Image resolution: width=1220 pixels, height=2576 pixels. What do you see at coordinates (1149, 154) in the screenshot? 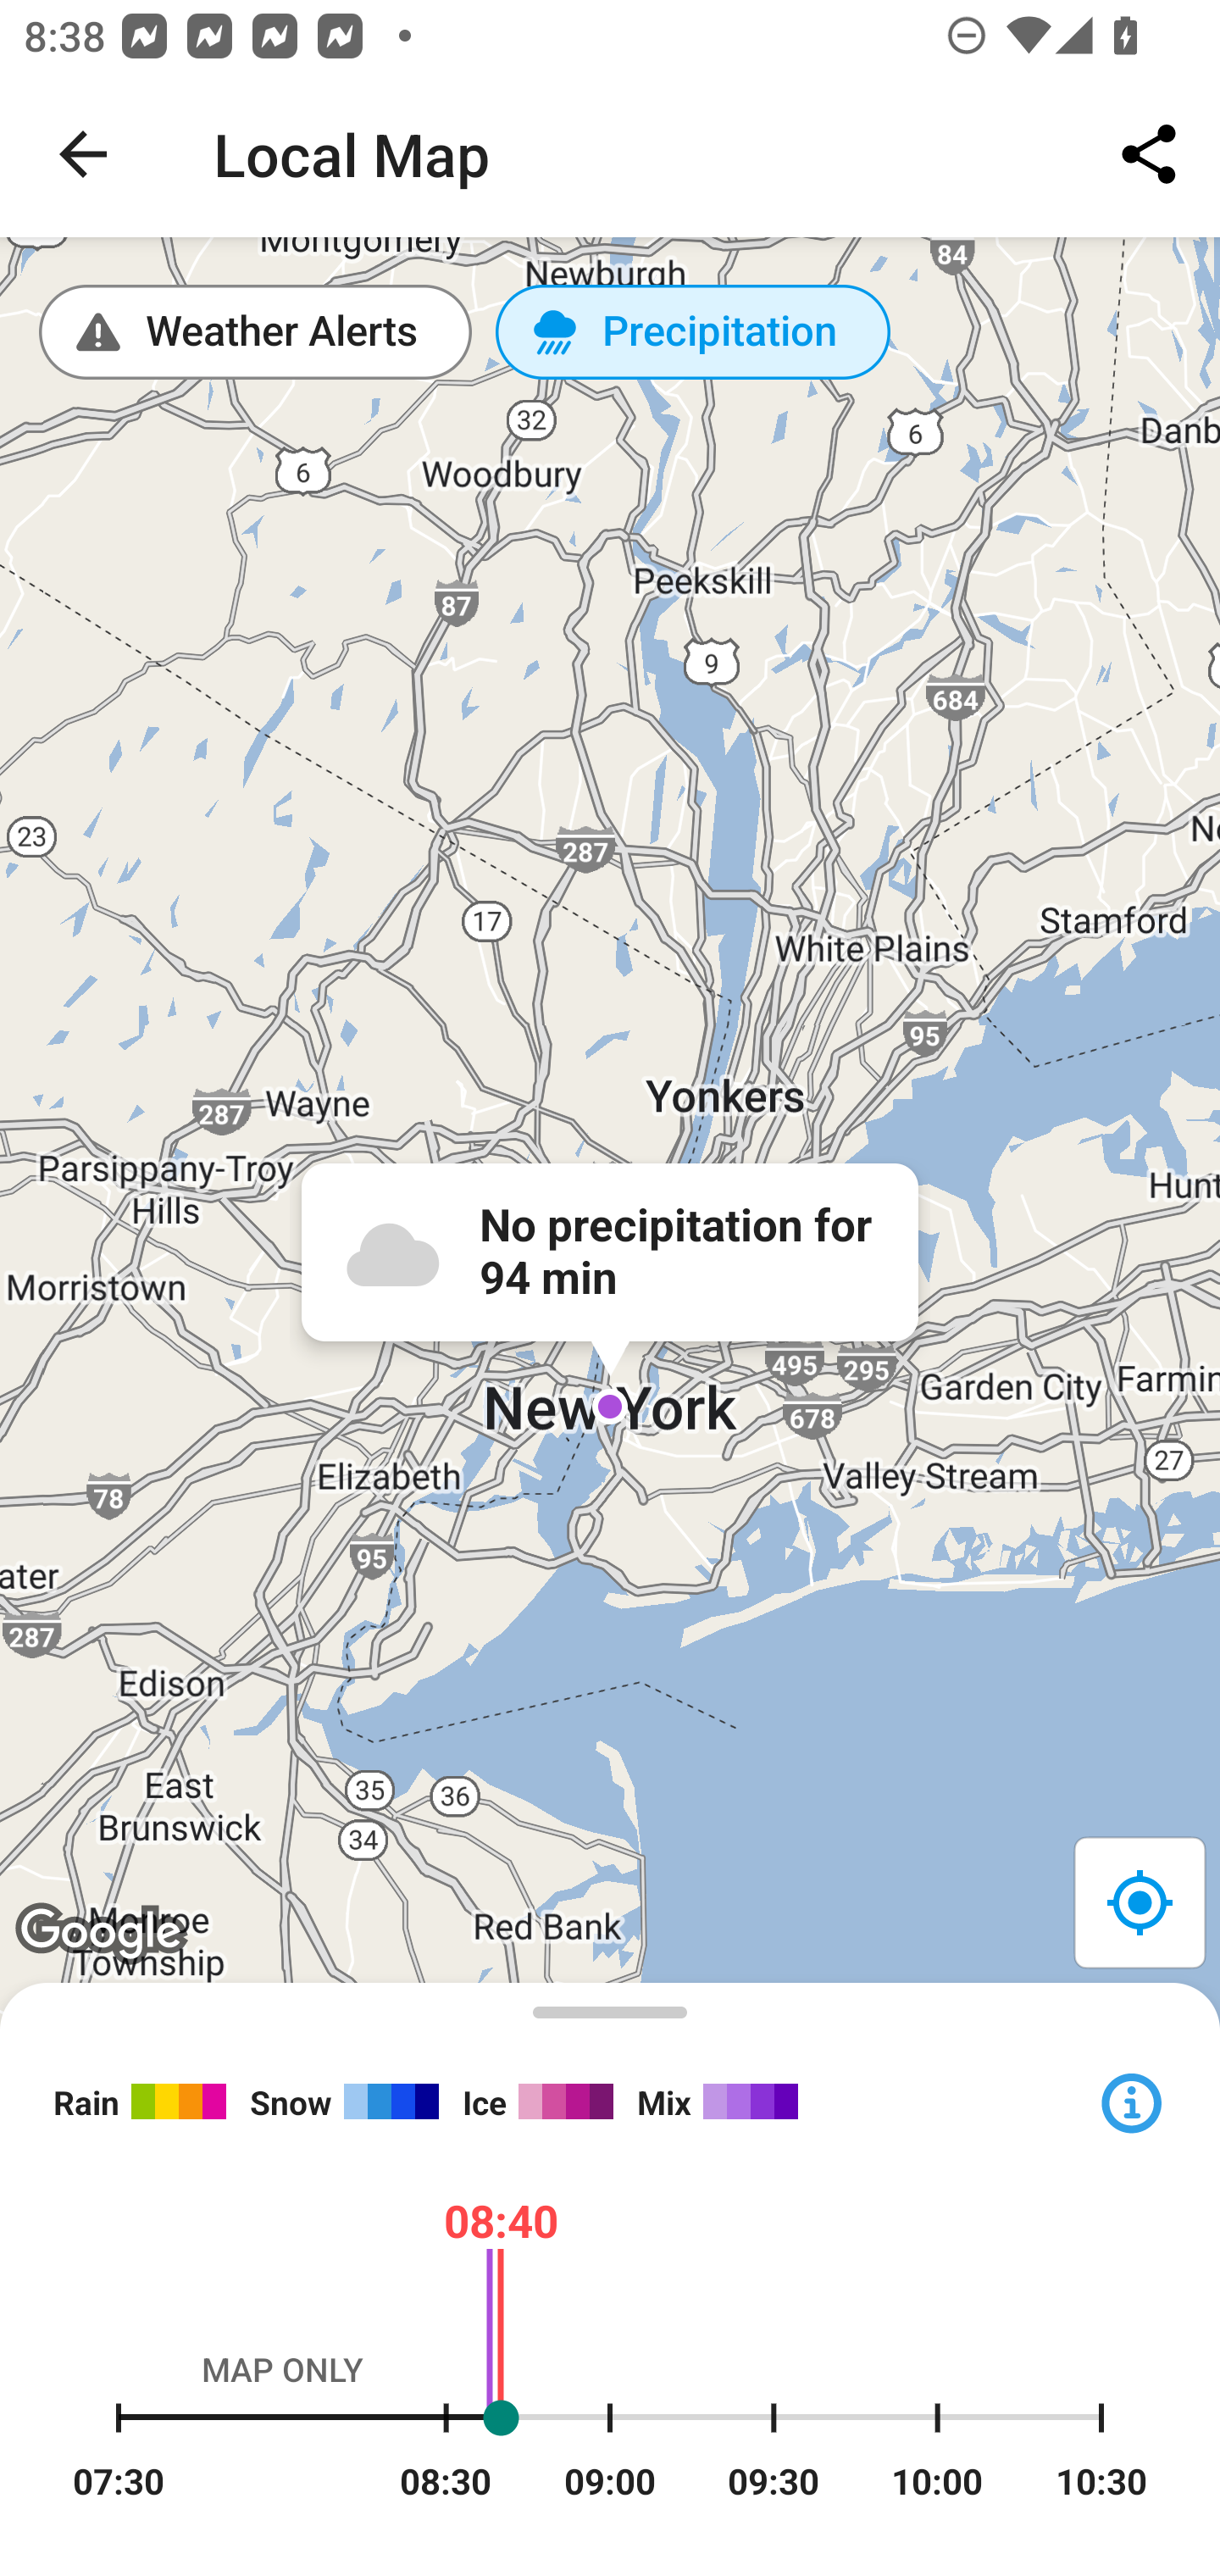
I see `Share` at bounding box center [1149, 154].